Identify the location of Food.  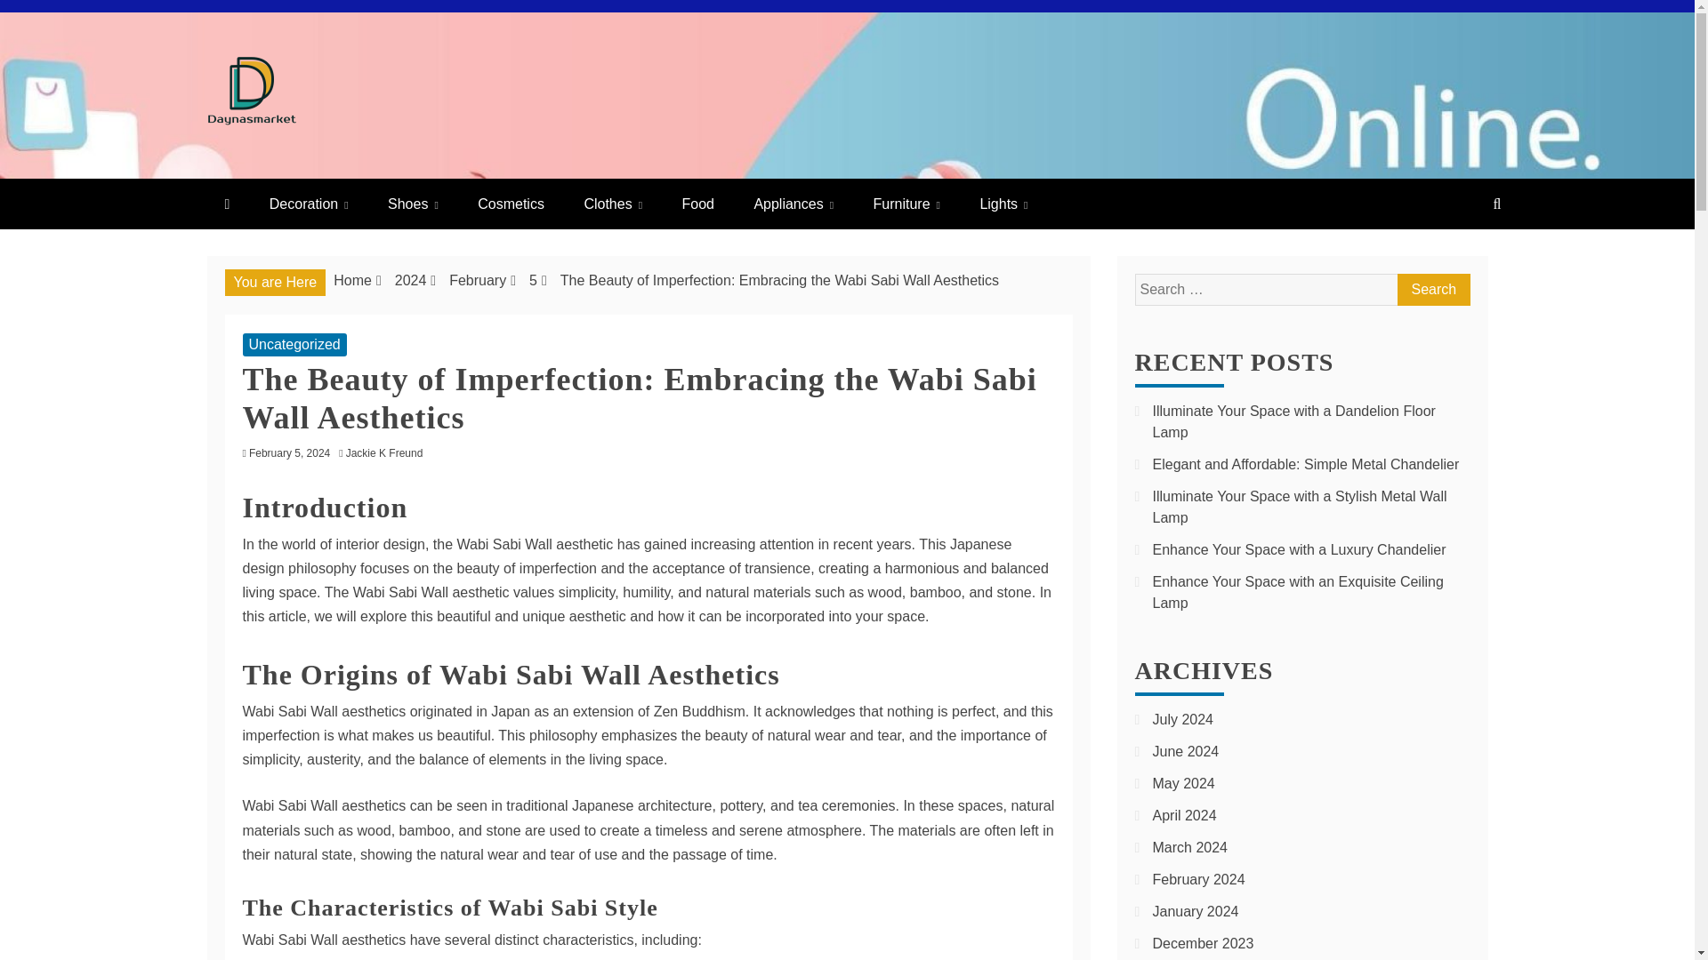
(697, 204).